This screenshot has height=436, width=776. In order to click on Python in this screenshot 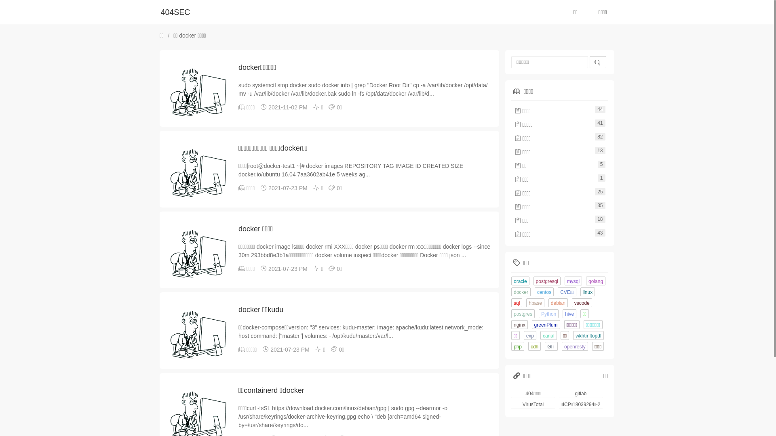, I will do `click(549, 314)`.